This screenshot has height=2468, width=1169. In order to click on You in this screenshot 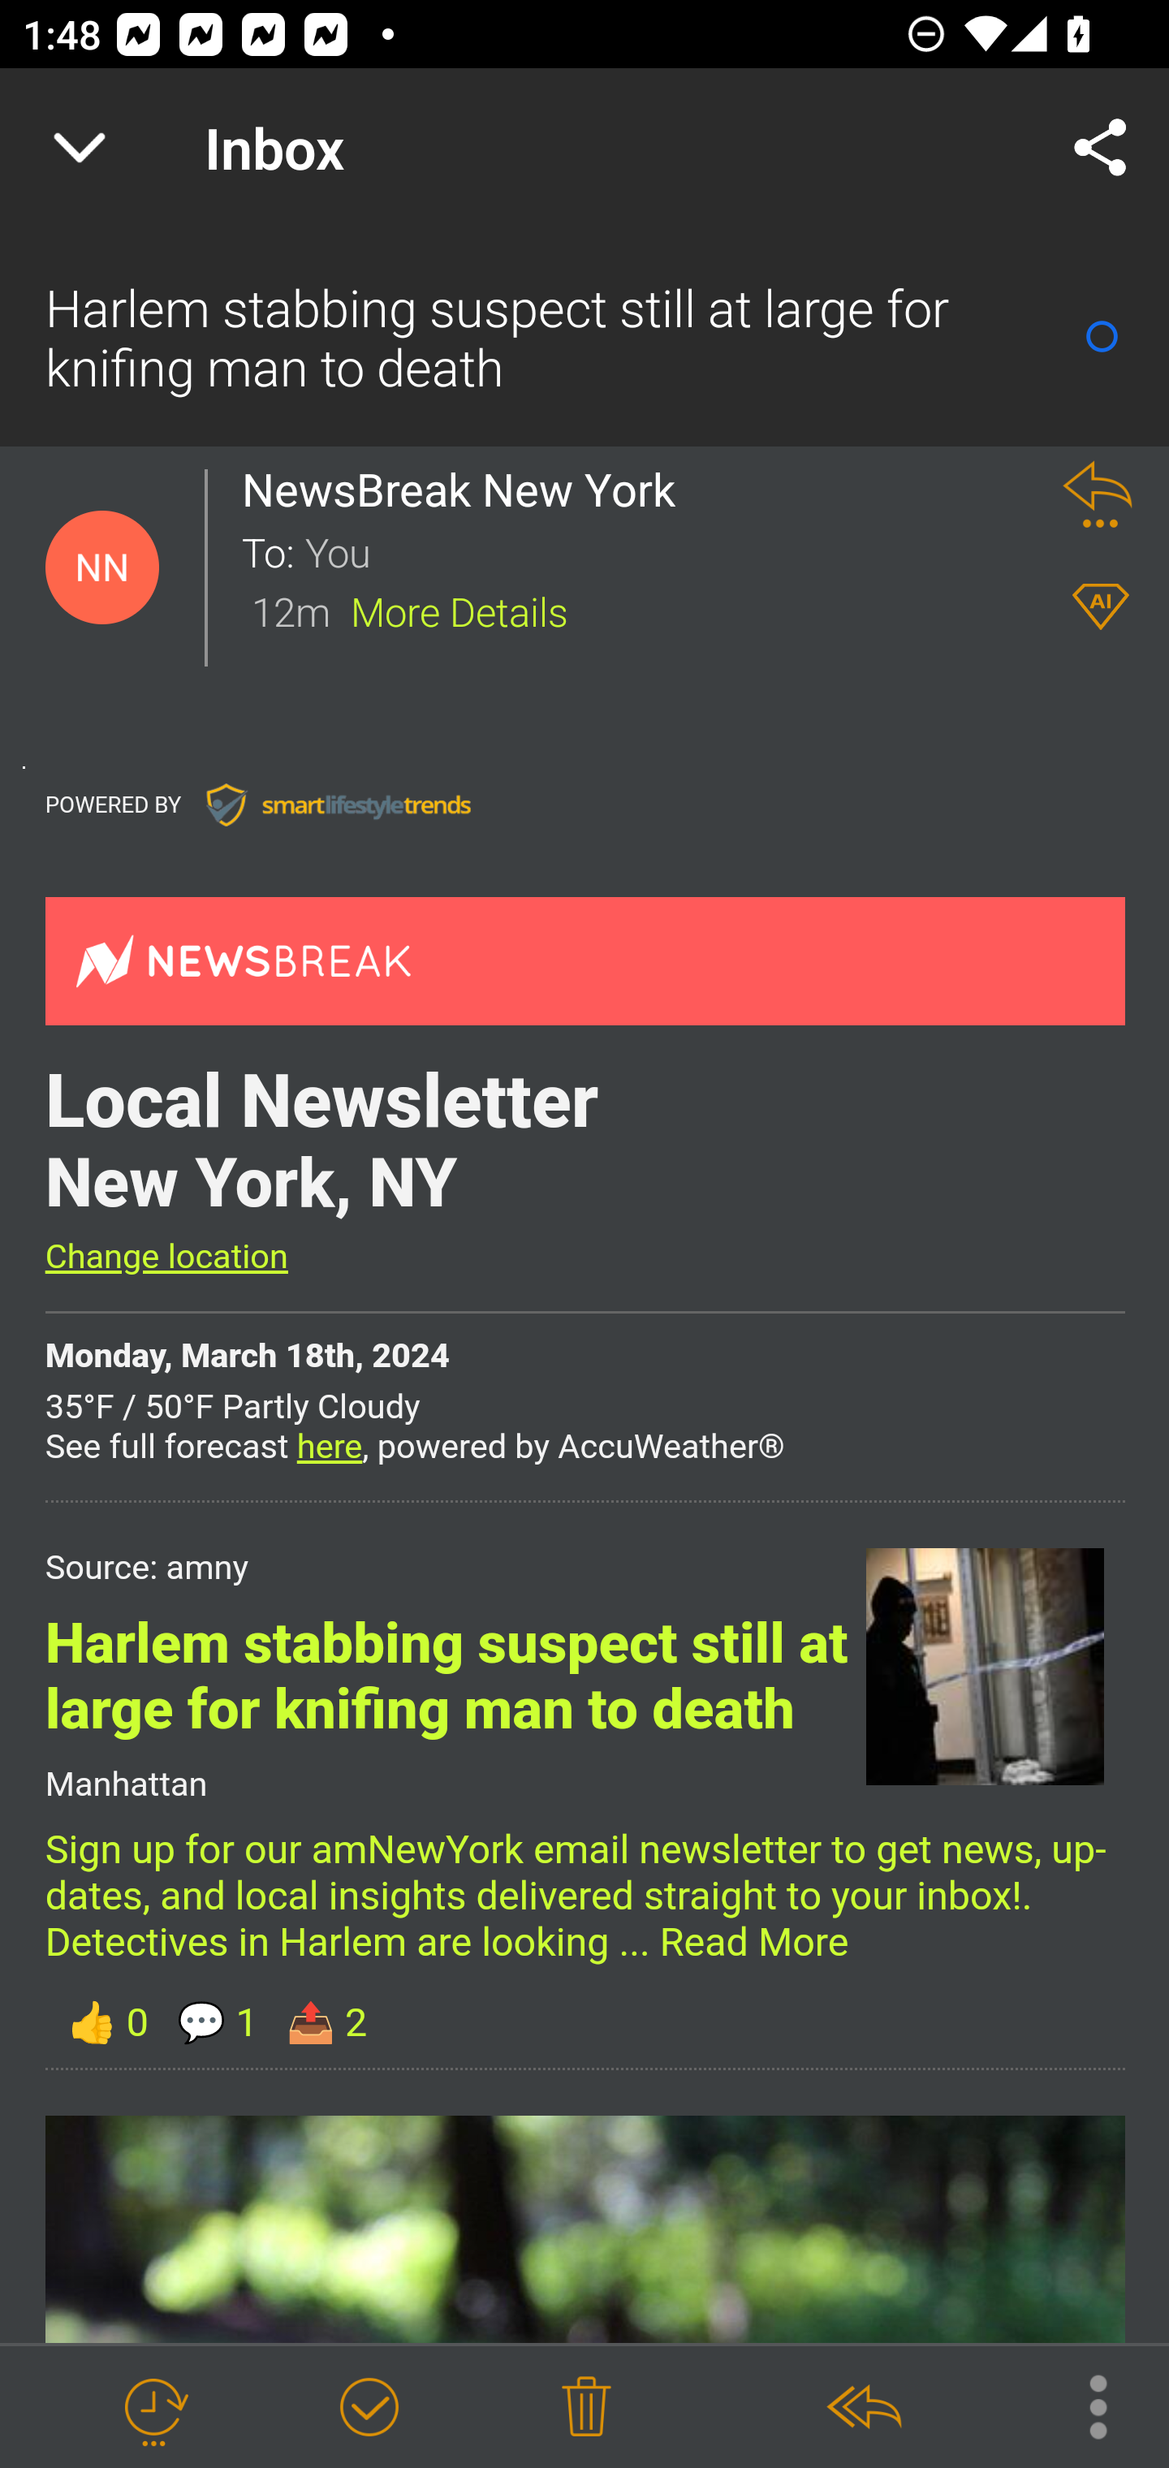, I will do `click(664, 550)`.